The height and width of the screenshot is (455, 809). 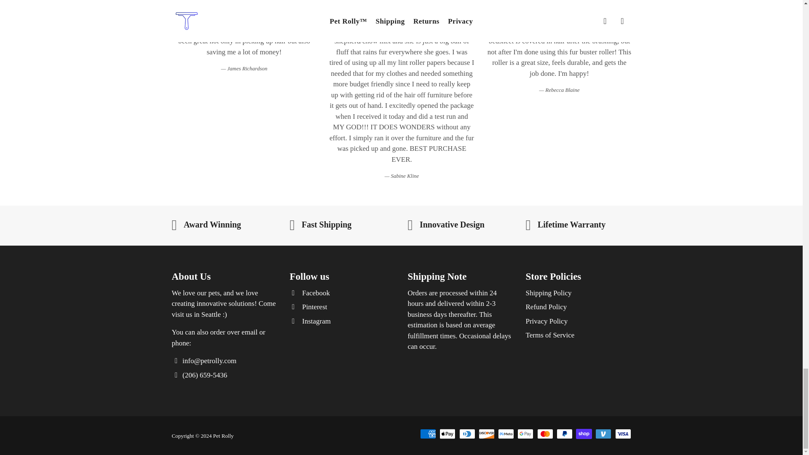 I want to click on Diners Club, so click(x=467, y=434).